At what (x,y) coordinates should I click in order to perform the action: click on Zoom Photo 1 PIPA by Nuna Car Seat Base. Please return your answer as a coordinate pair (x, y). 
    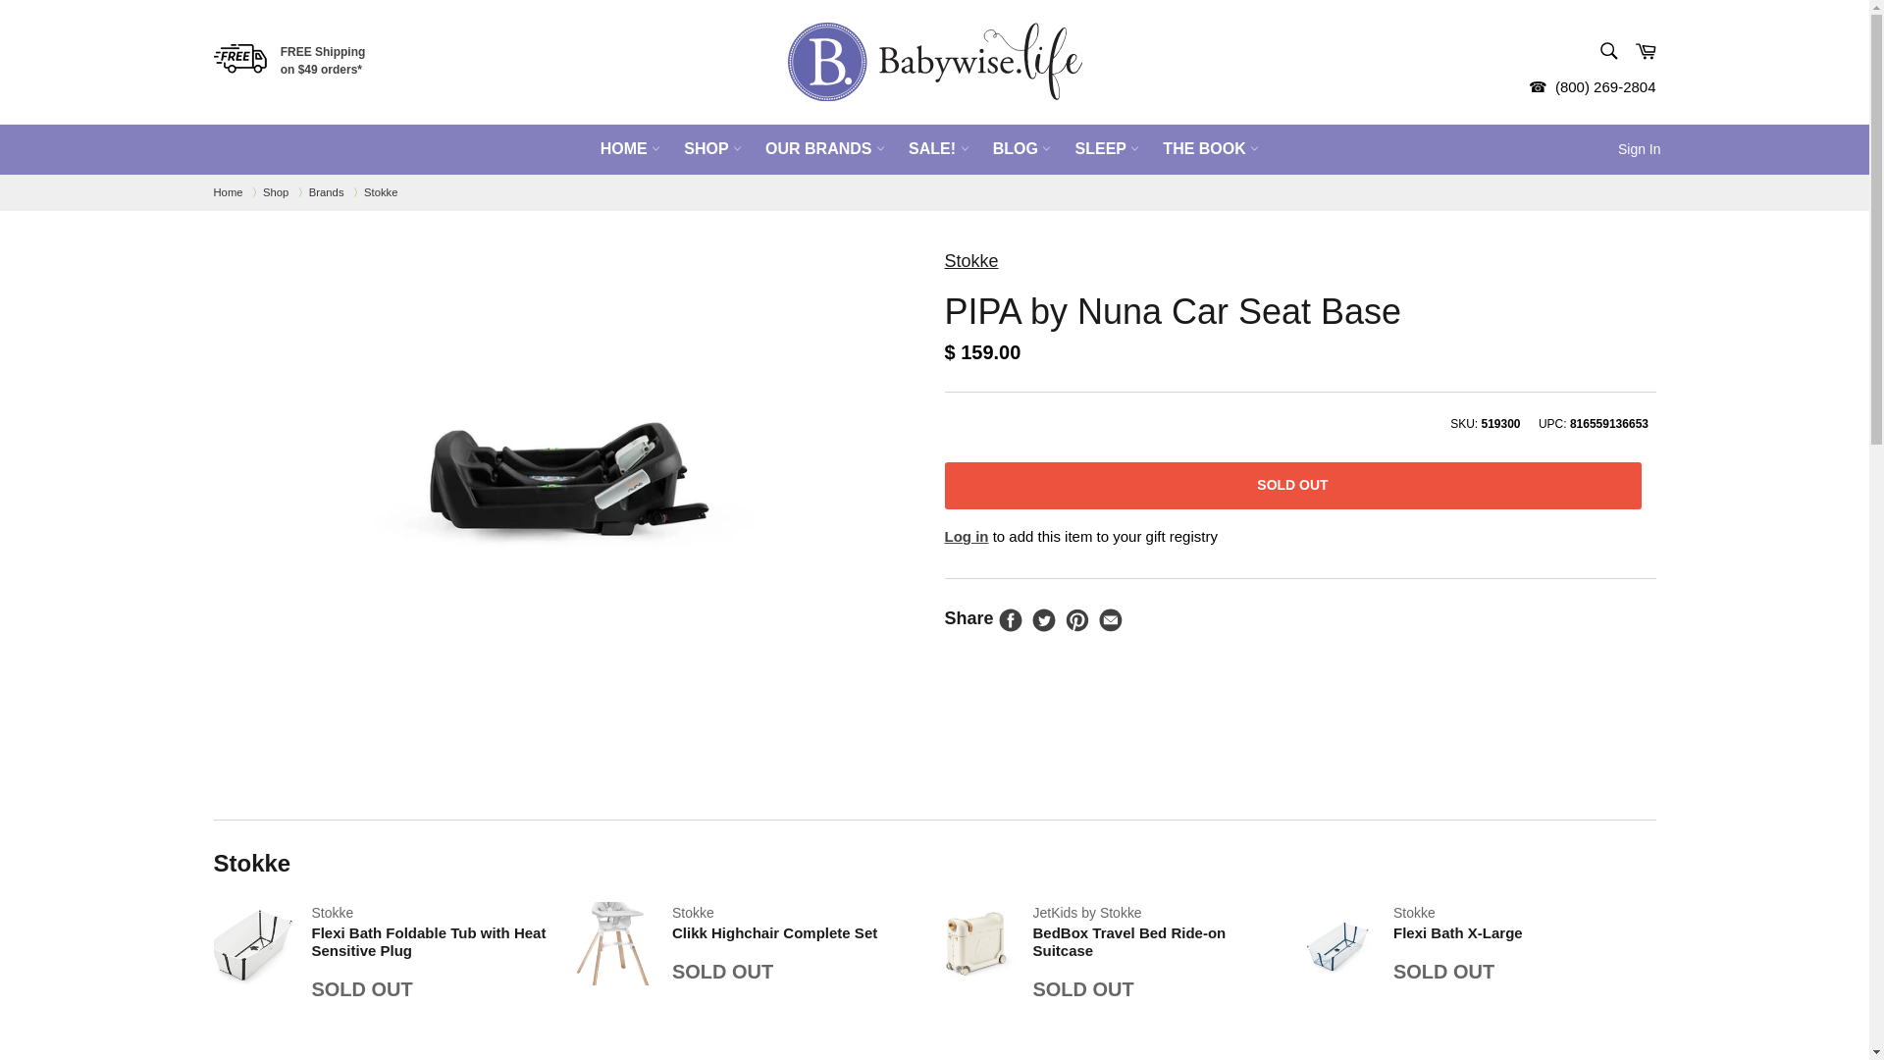
    Looking at the image, I should click on (569, 475).